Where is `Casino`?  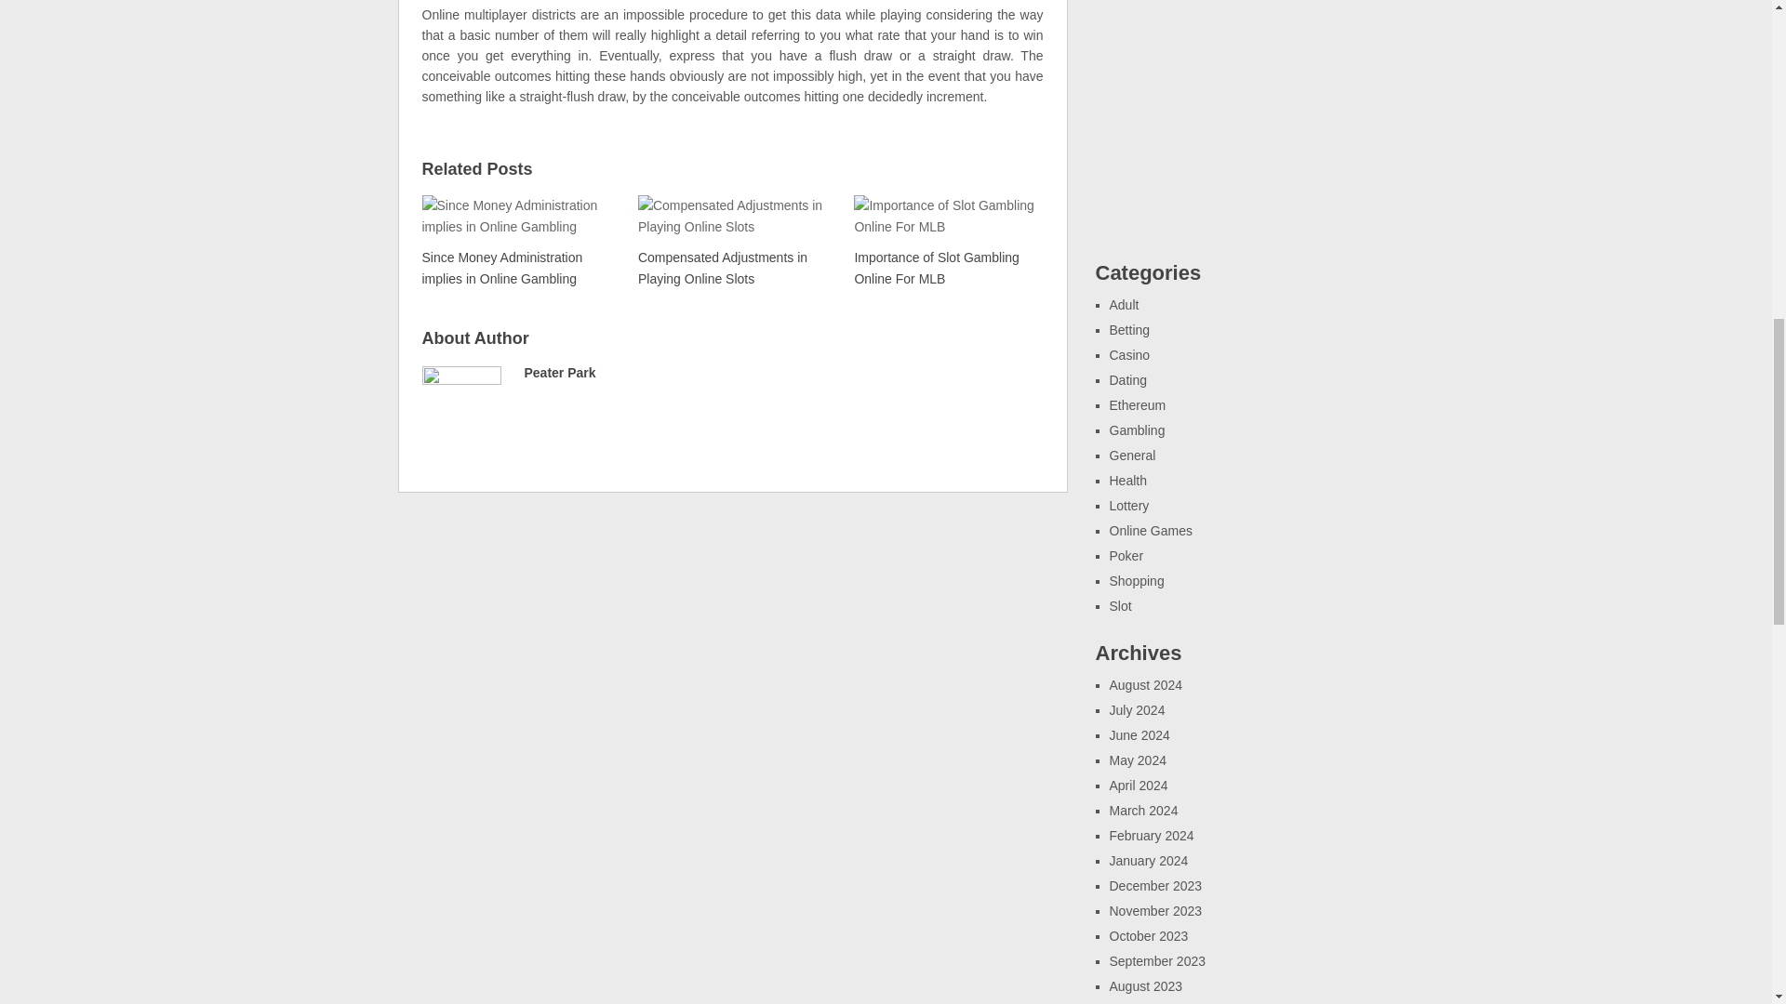 Casino is located at coordinates (1129, 354).